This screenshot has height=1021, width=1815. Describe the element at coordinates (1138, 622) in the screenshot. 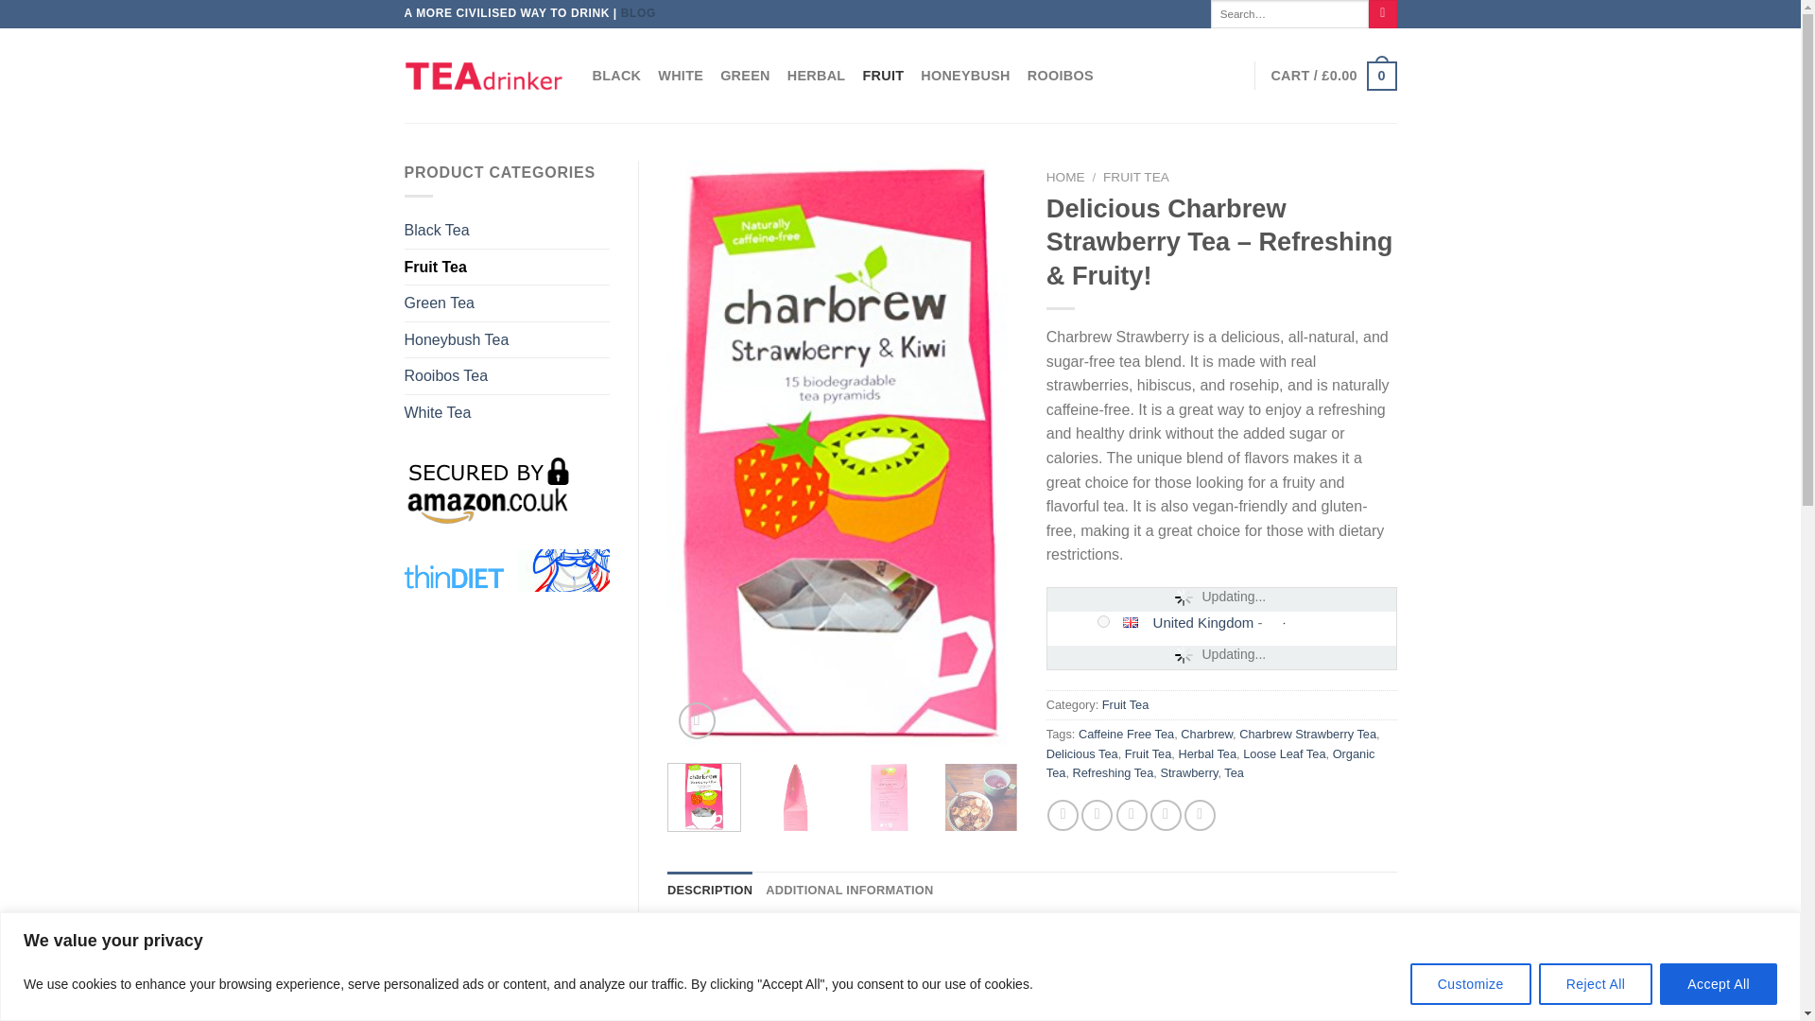

I see `United Kingdom` at that location.